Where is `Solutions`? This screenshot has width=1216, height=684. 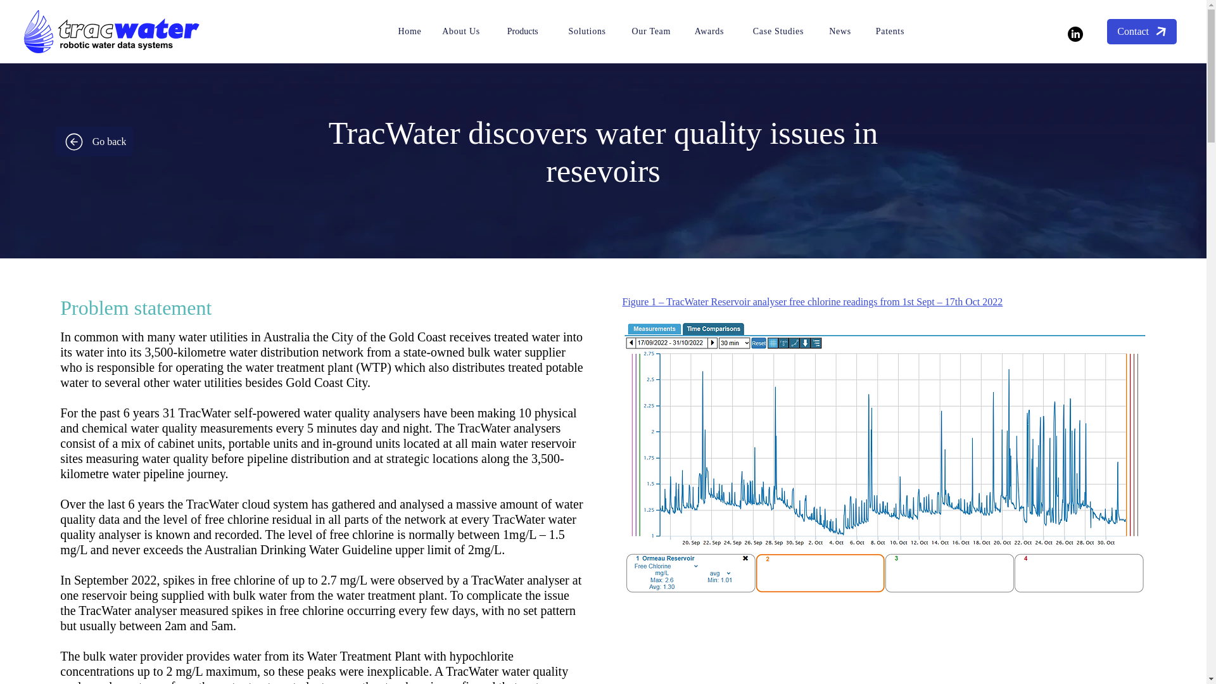
Solutions is located at coordinates (587, 31).